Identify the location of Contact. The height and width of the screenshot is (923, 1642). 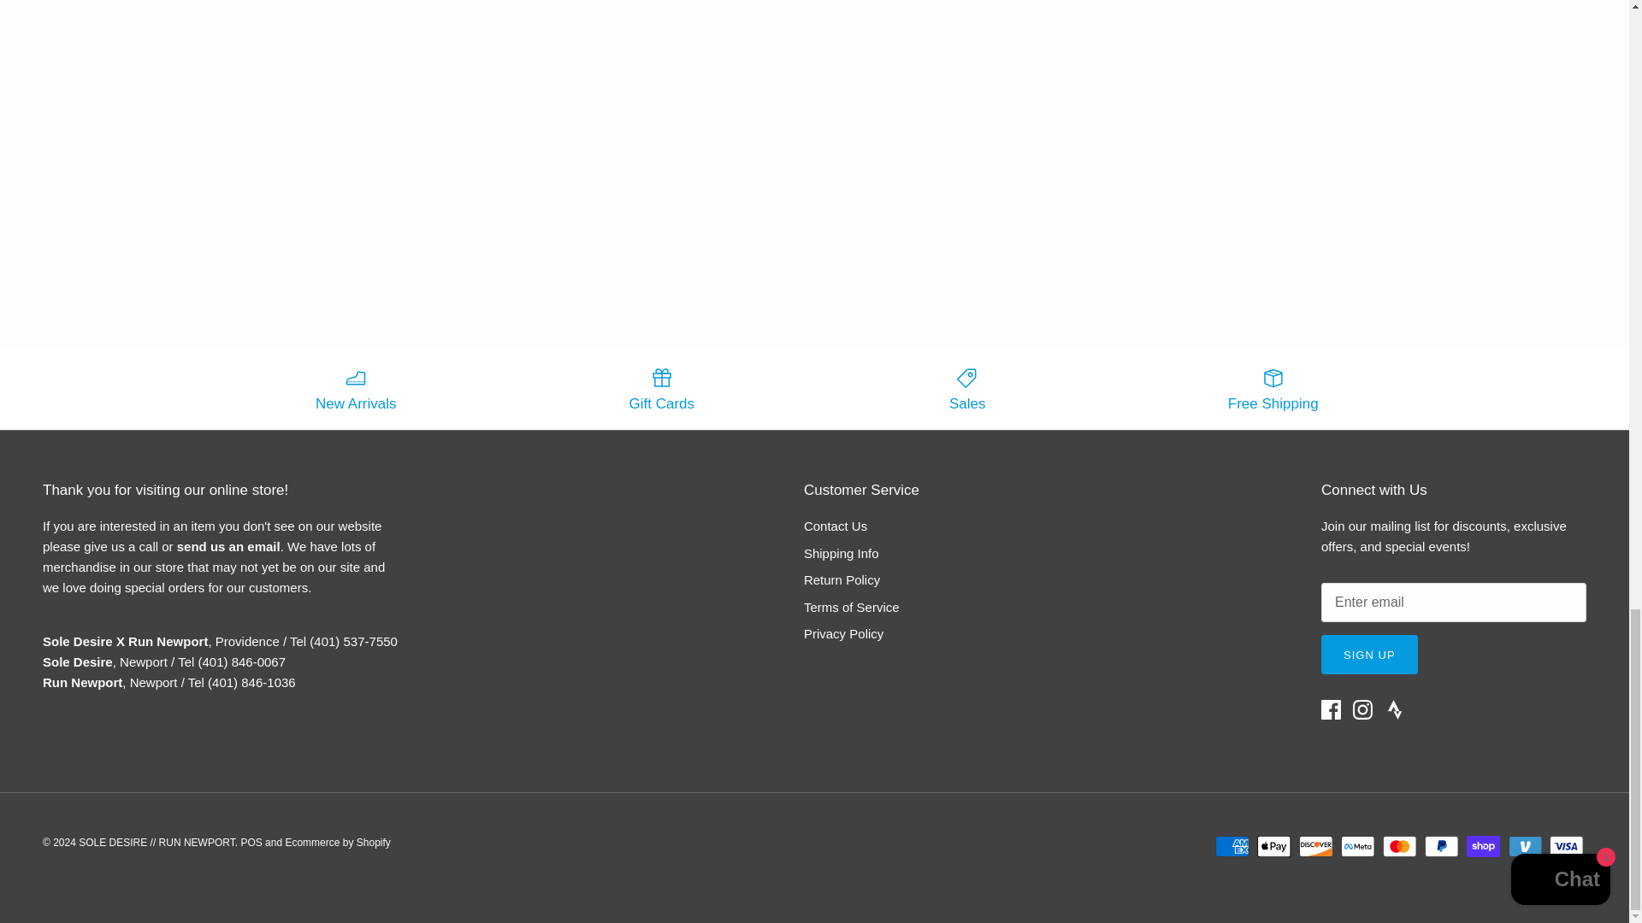
(229, 546).